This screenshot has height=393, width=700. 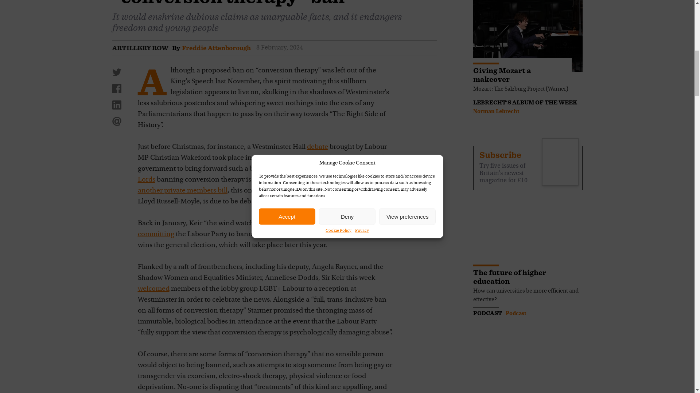 What do you see at coordinates (496, 112) in the screenshot?
I see `Posts by Norman Lebrecht` at bounding box center [496, 112].